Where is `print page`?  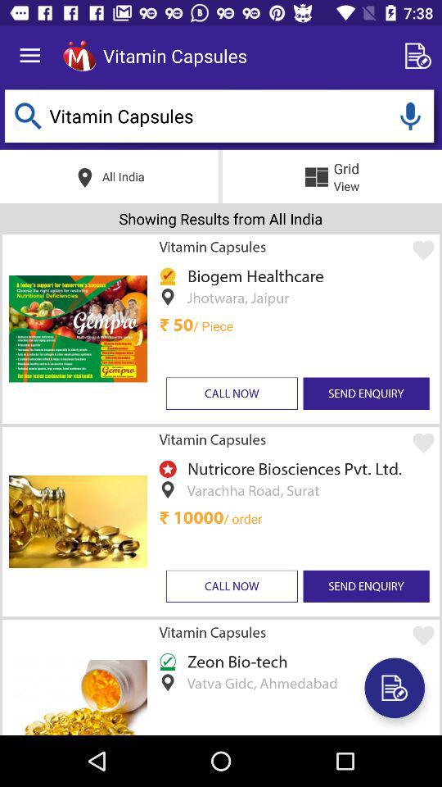
print page is located at coordinates (395, 688).